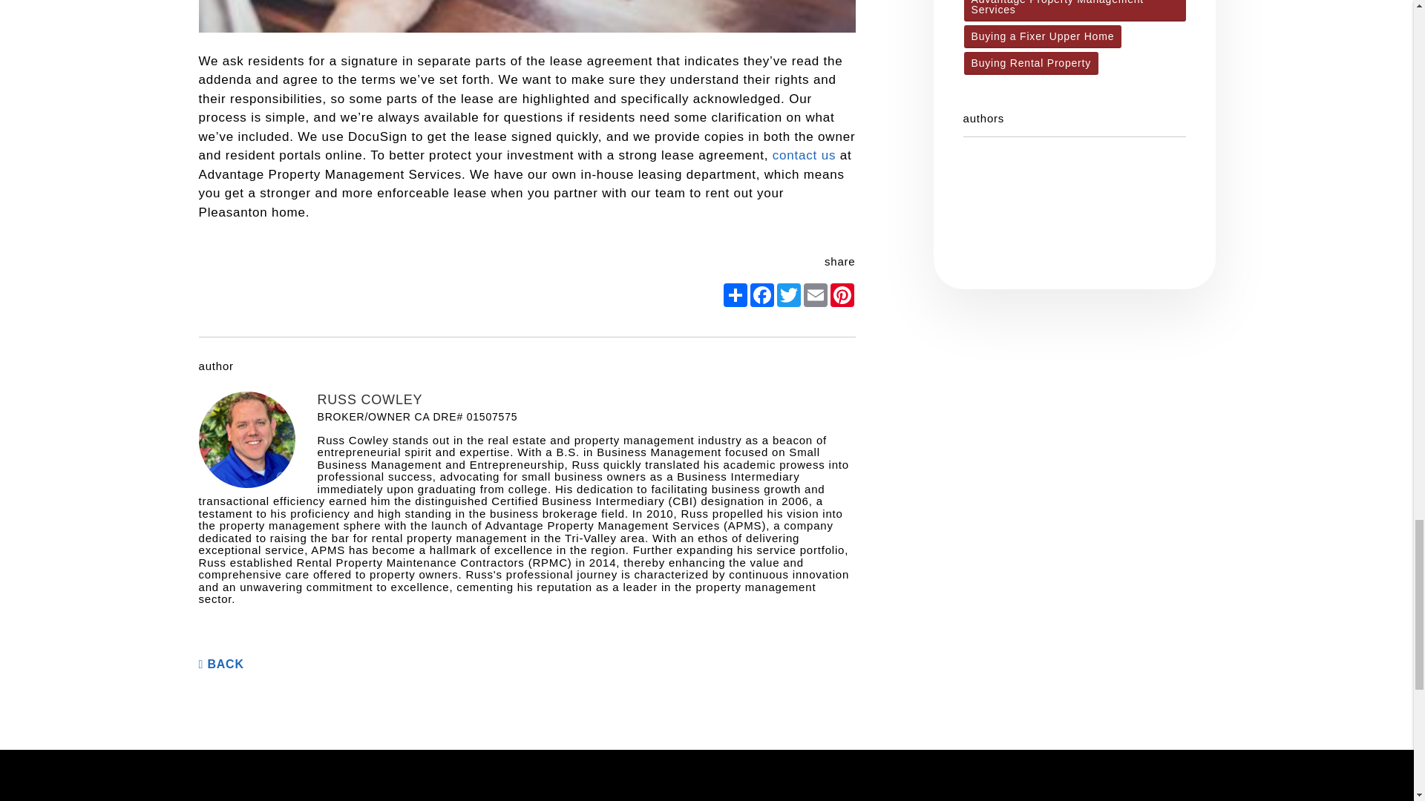 The image size is (1425, 801). What do you see at coordinates (814, 295) in the screenshot?
I see `opens in new window` at bounding box center [814, 295].